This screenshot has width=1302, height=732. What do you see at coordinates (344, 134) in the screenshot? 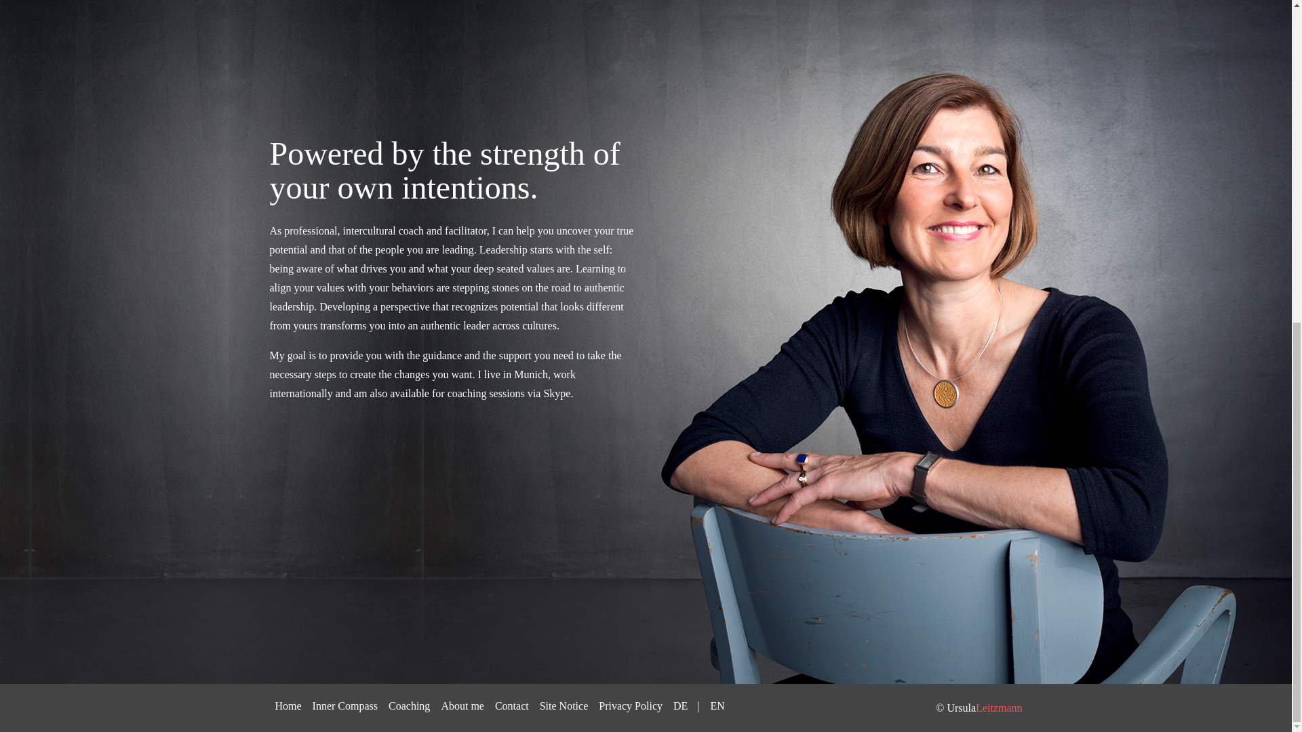
I see `Inner Compass` at bounding box center [344, 134].